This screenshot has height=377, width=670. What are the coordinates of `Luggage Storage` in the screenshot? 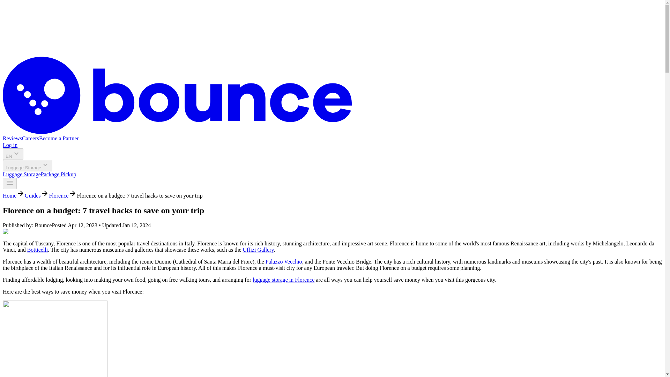 It's located at (27, 165).